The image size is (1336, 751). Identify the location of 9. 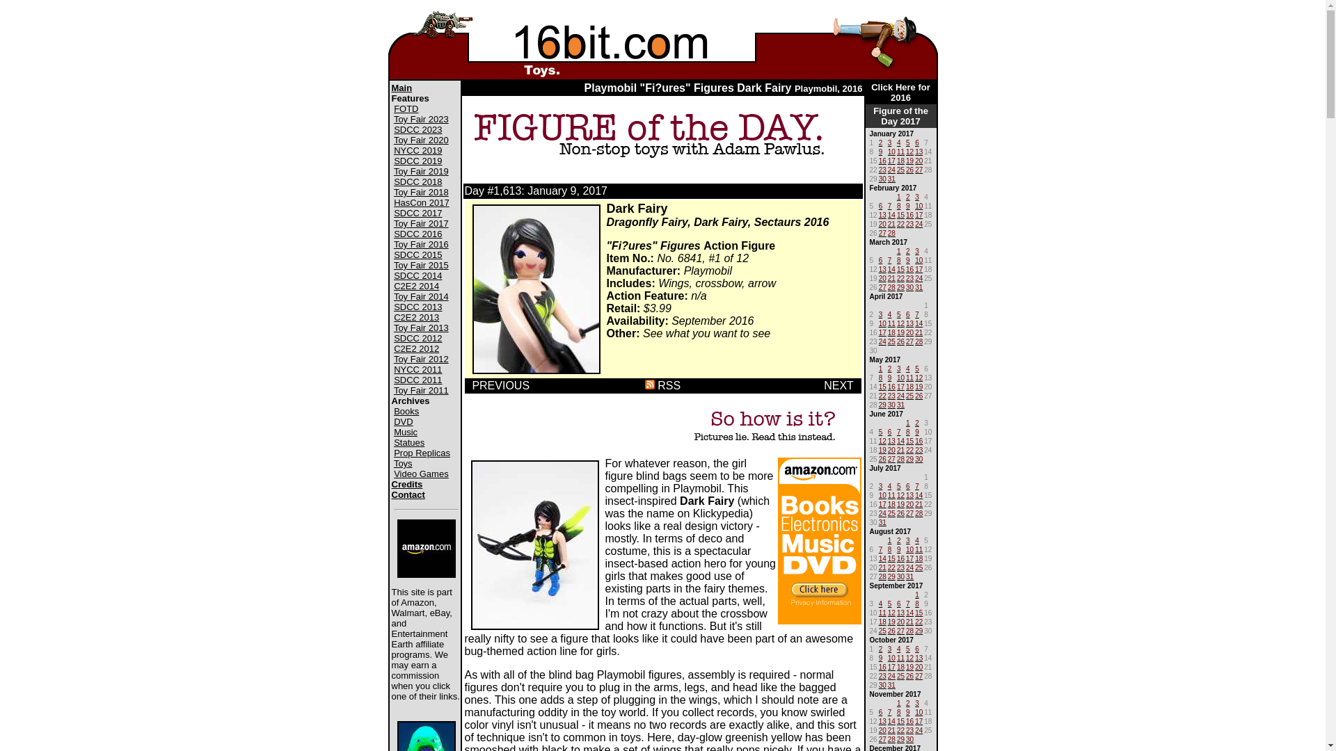
(899, 548).